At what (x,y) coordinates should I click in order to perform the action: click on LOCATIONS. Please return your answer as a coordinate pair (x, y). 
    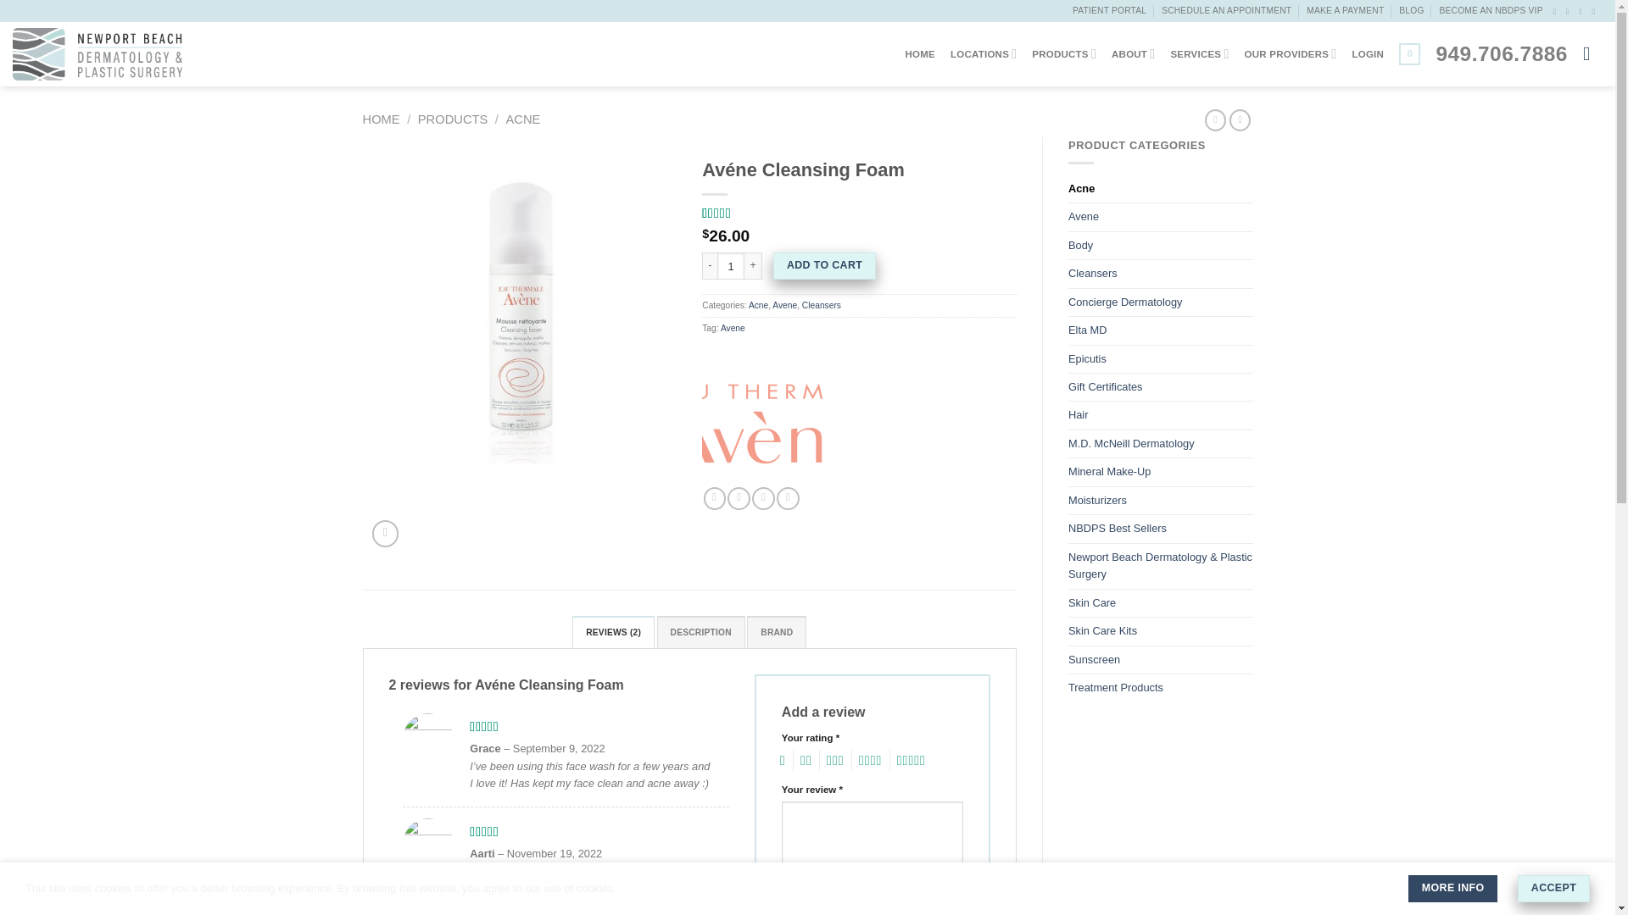
    Looking at the image, I should click on (984, 54).